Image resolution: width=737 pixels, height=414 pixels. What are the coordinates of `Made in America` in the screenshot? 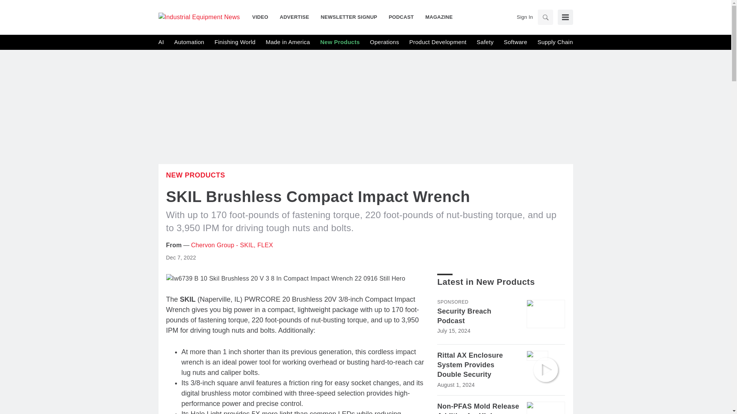 It's located at (287, 42).